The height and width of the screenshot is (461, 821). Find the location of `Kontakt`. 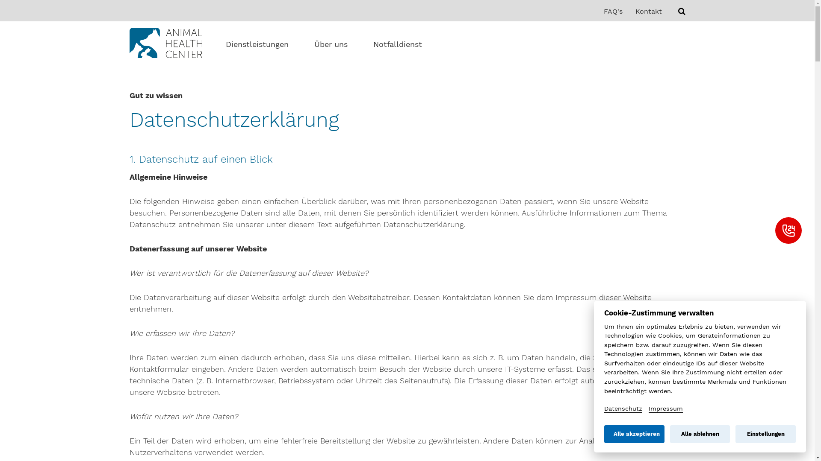

Kontakt is located at coordinates (649, 10).